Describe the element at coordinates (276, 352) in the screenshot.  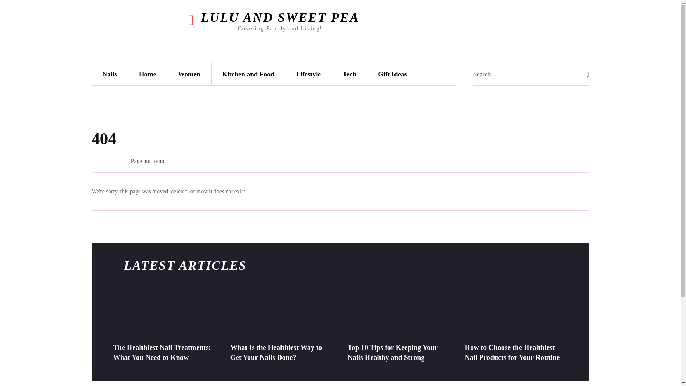
I see `What Is the Healthiest Way to Get Your Nails Done?` at that location.